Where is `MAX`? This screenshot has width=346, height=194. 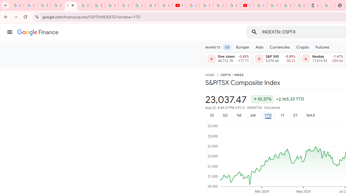 MAX is located at coordinates (311, 115).